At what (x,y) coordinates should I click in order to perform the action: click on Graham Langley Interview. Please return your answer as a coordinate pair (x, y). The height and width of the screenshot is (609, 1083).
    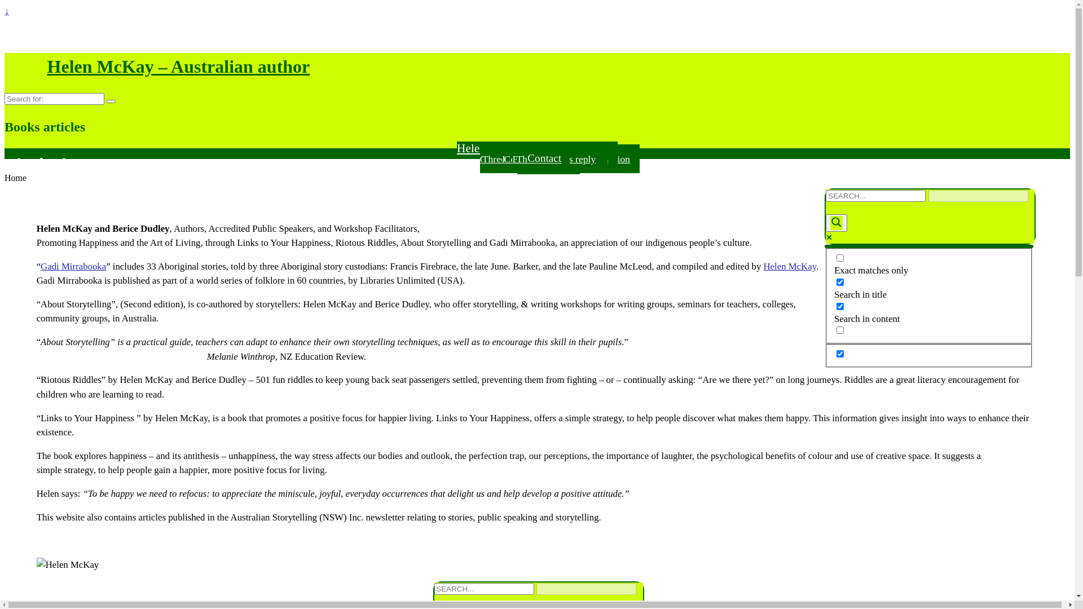
    Looking at the image, I should click on (560, 159).